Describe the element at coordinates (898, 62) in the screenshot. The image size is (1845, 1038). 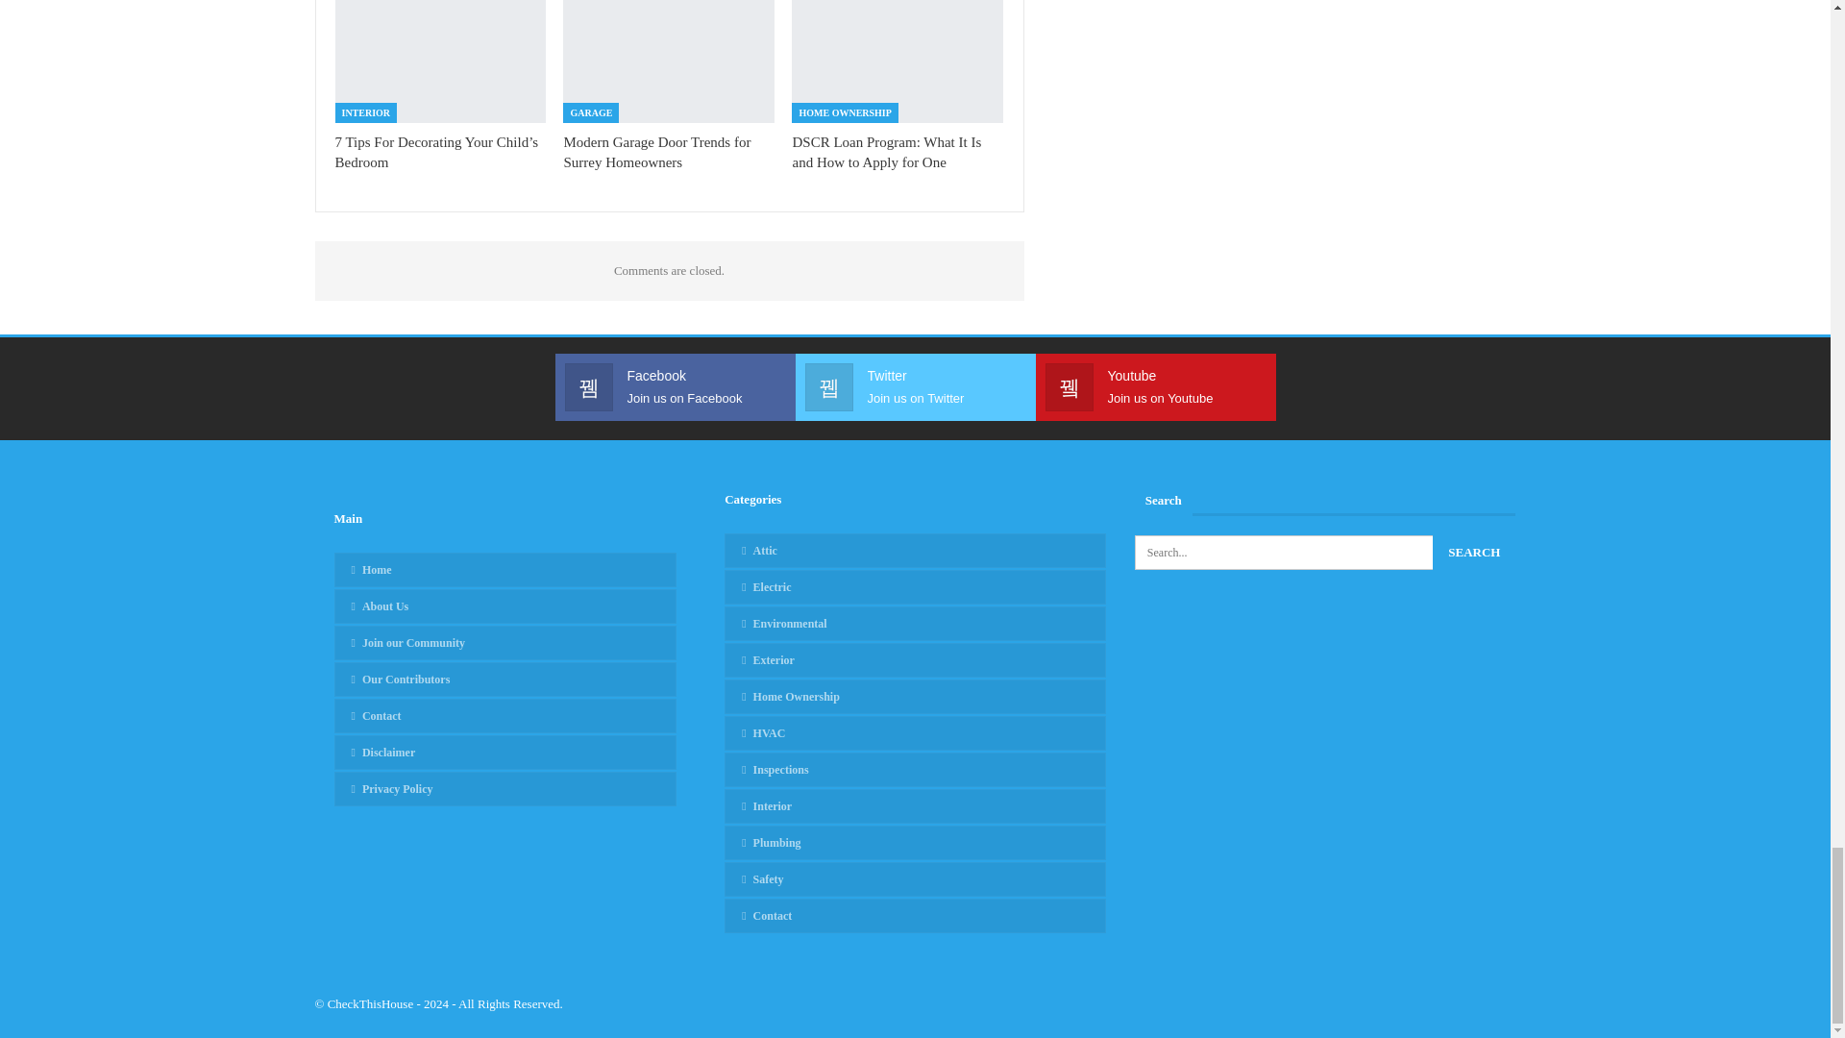
I see `DSCR Loan Program: What It Is and How to Apply for One` at that location.